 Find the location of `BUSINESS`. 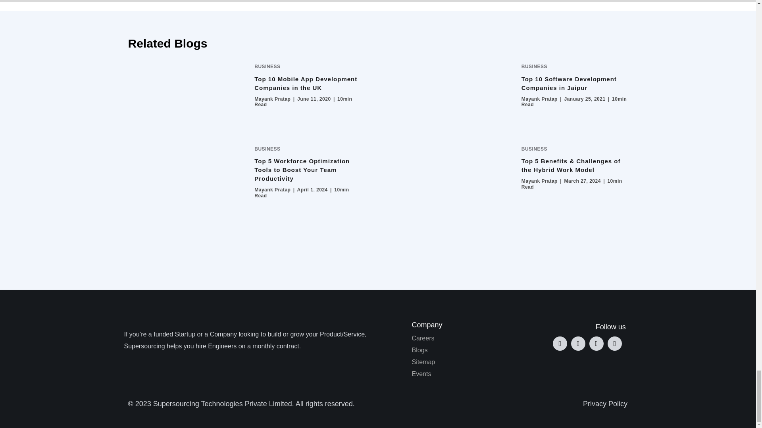

BUSINESS is located at coordinates (534, 149).